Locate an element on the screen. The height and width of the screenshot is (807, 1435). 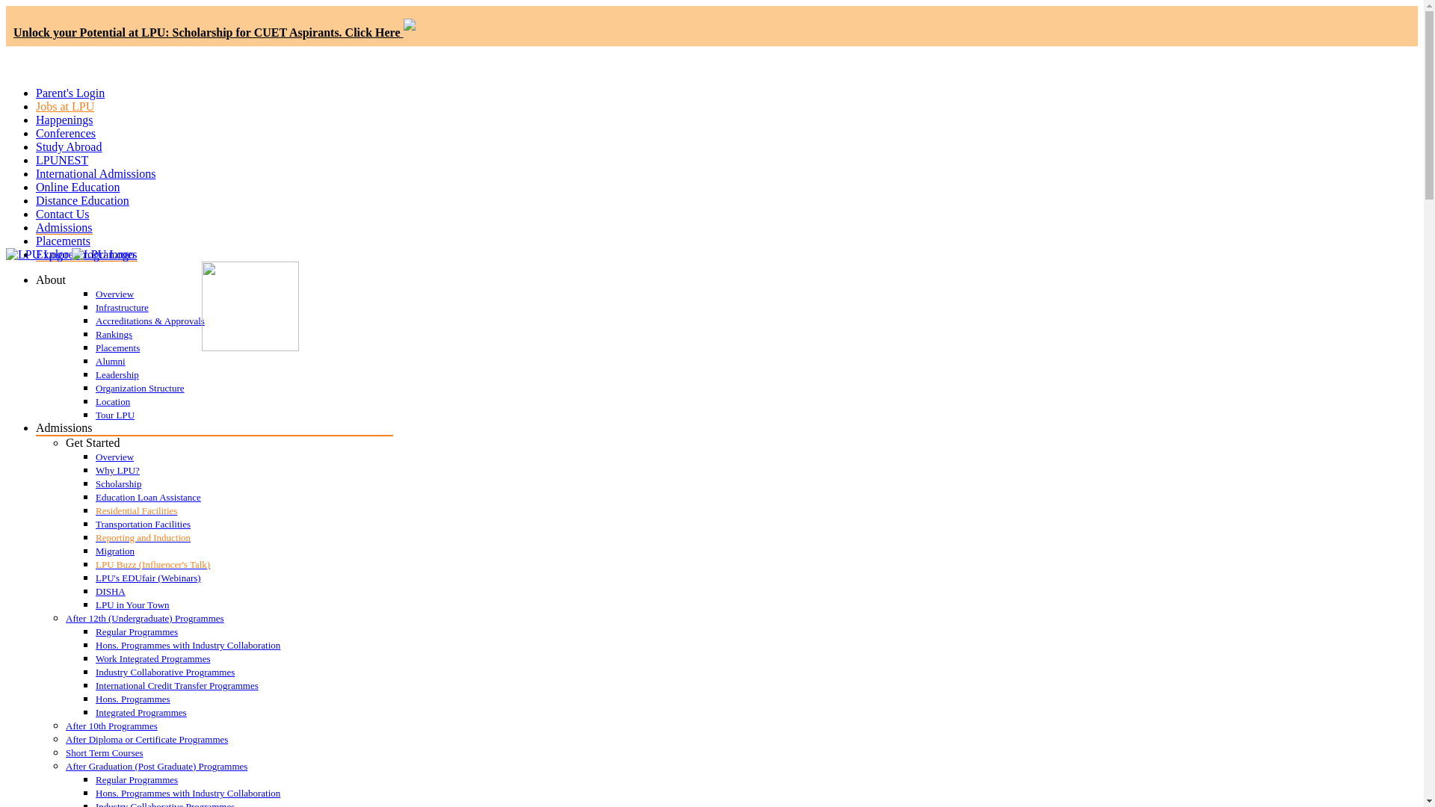
LPU in Your Town is located at coordinates (244, 605).